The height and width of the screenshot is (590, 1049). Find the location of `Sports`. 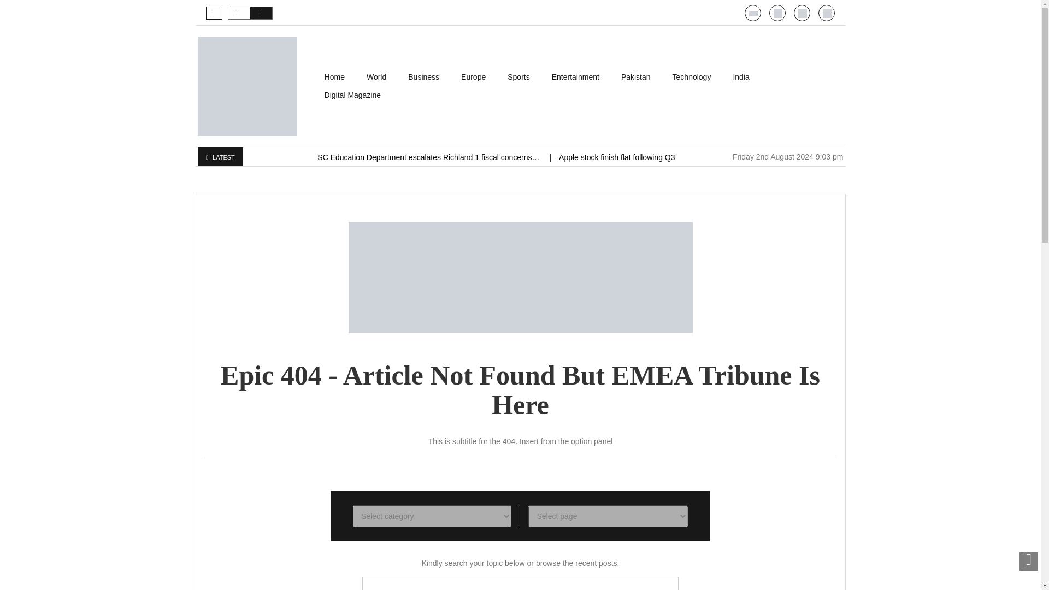

Sports is located at coordinates (518, 77).